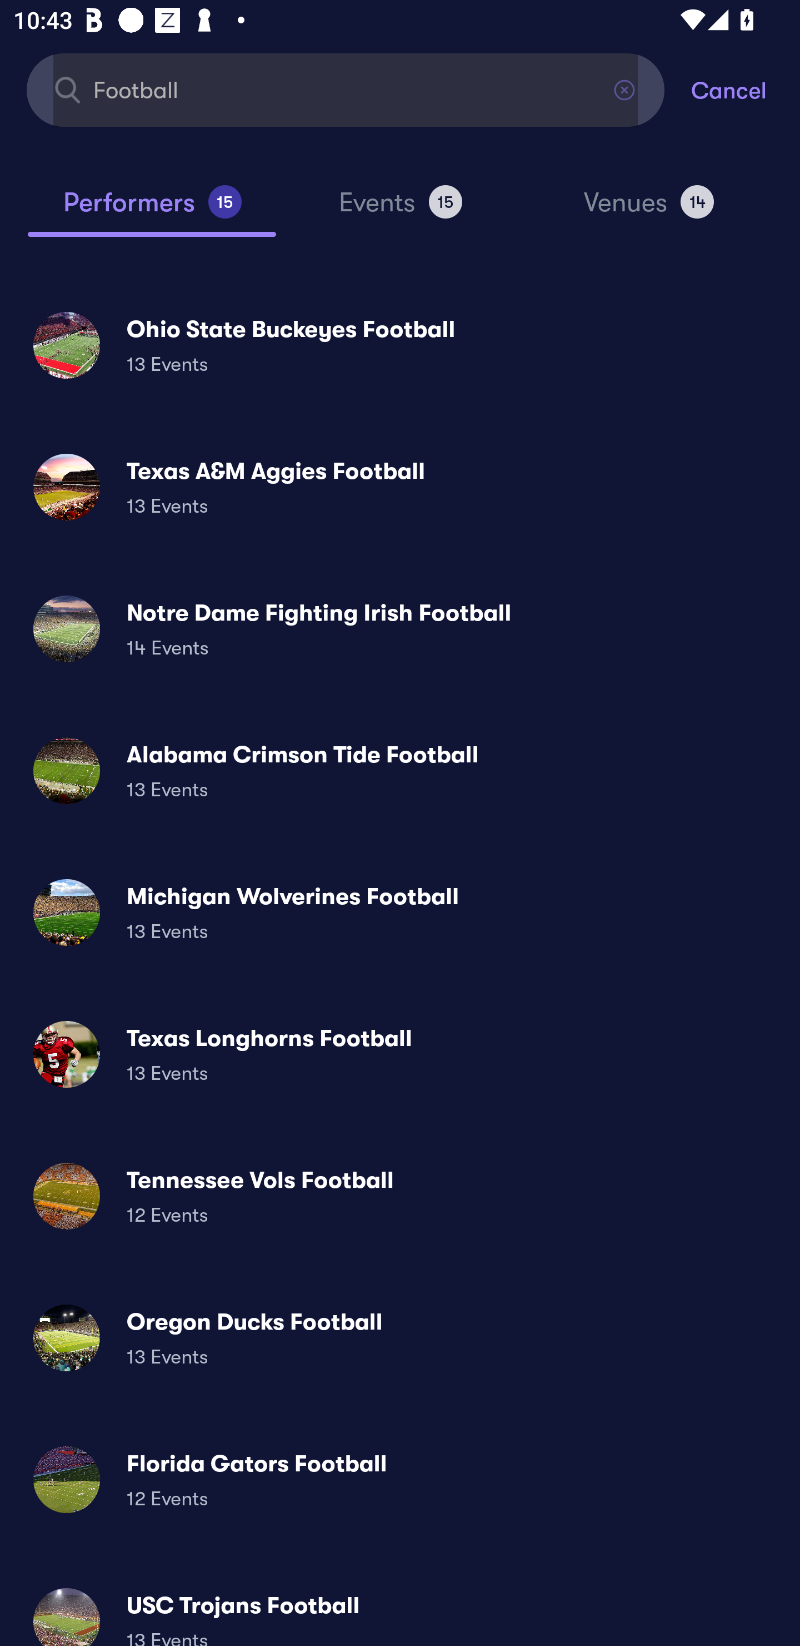 This screenshot has height=1646, width=800. Describe the element at coordinates (152, 210) in the screenshot. I see `Performers 15` at that location.